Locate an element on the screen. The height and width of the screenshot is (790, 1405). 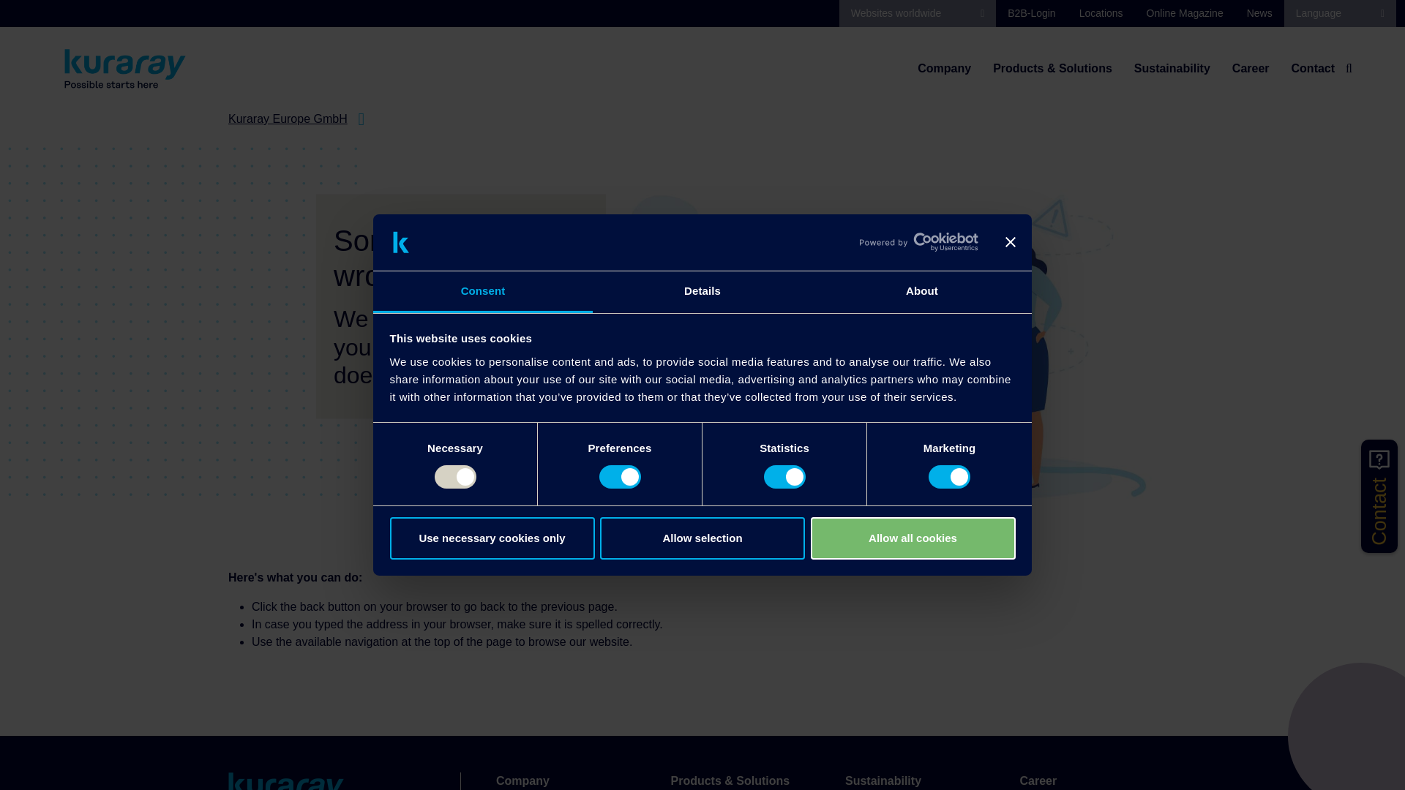
Details is located at coordinates (702, 292).